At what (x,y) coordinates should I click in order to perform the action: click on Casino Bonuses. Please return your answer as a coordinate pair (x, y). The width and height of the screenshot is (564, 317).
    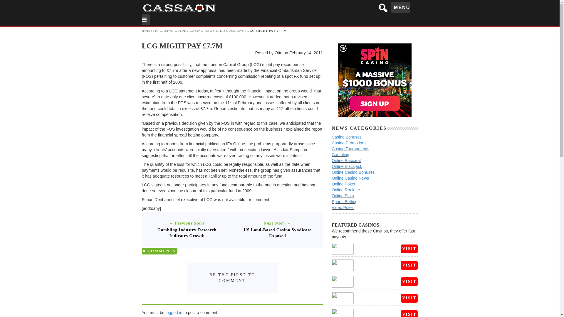
    Looking at the image, I should click on (346, 137).